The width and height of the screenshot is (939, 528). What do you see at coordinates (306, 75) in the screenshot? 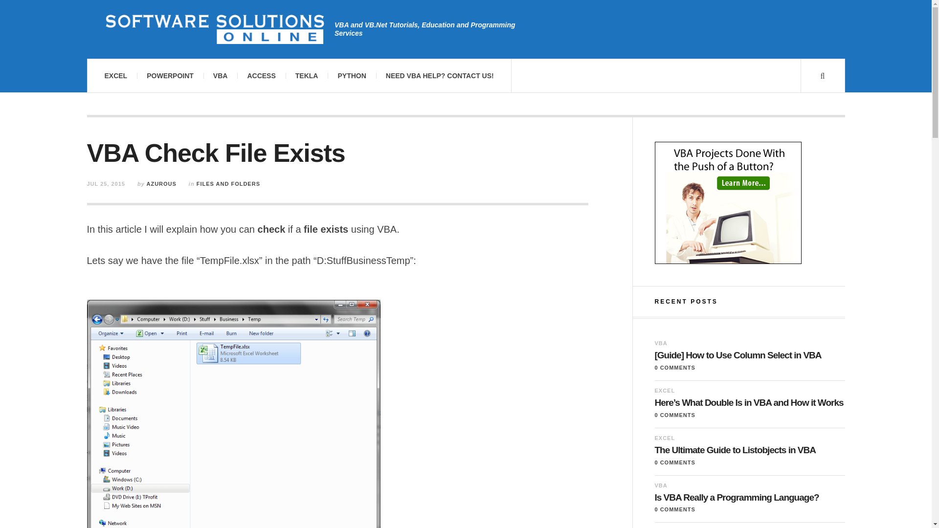
I see `TEKLA` at bounding box center [306, 75].